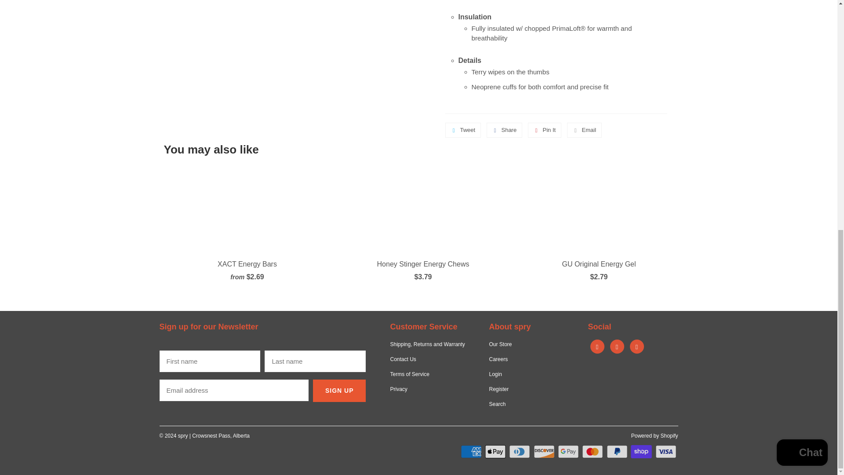 This screenshot has height=475, width=844. Describe the element at coordinates (642, 451) in the screenshot. I see `Shop Pay` at that location.